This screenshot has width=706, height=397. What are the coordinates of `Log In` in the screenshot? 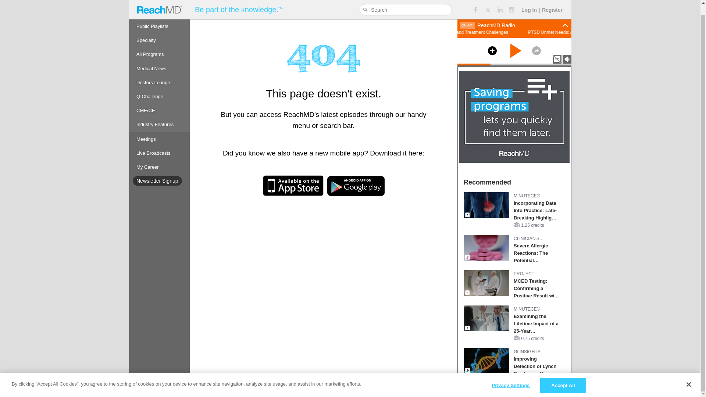 It's located at (529, 1).